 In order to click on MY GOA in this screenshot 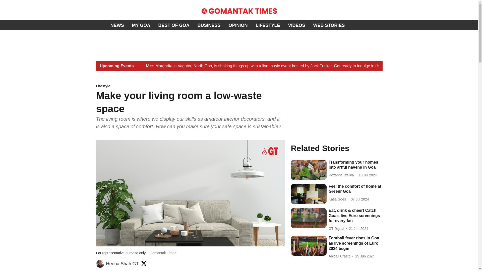, I will do `click(141, 25)`.